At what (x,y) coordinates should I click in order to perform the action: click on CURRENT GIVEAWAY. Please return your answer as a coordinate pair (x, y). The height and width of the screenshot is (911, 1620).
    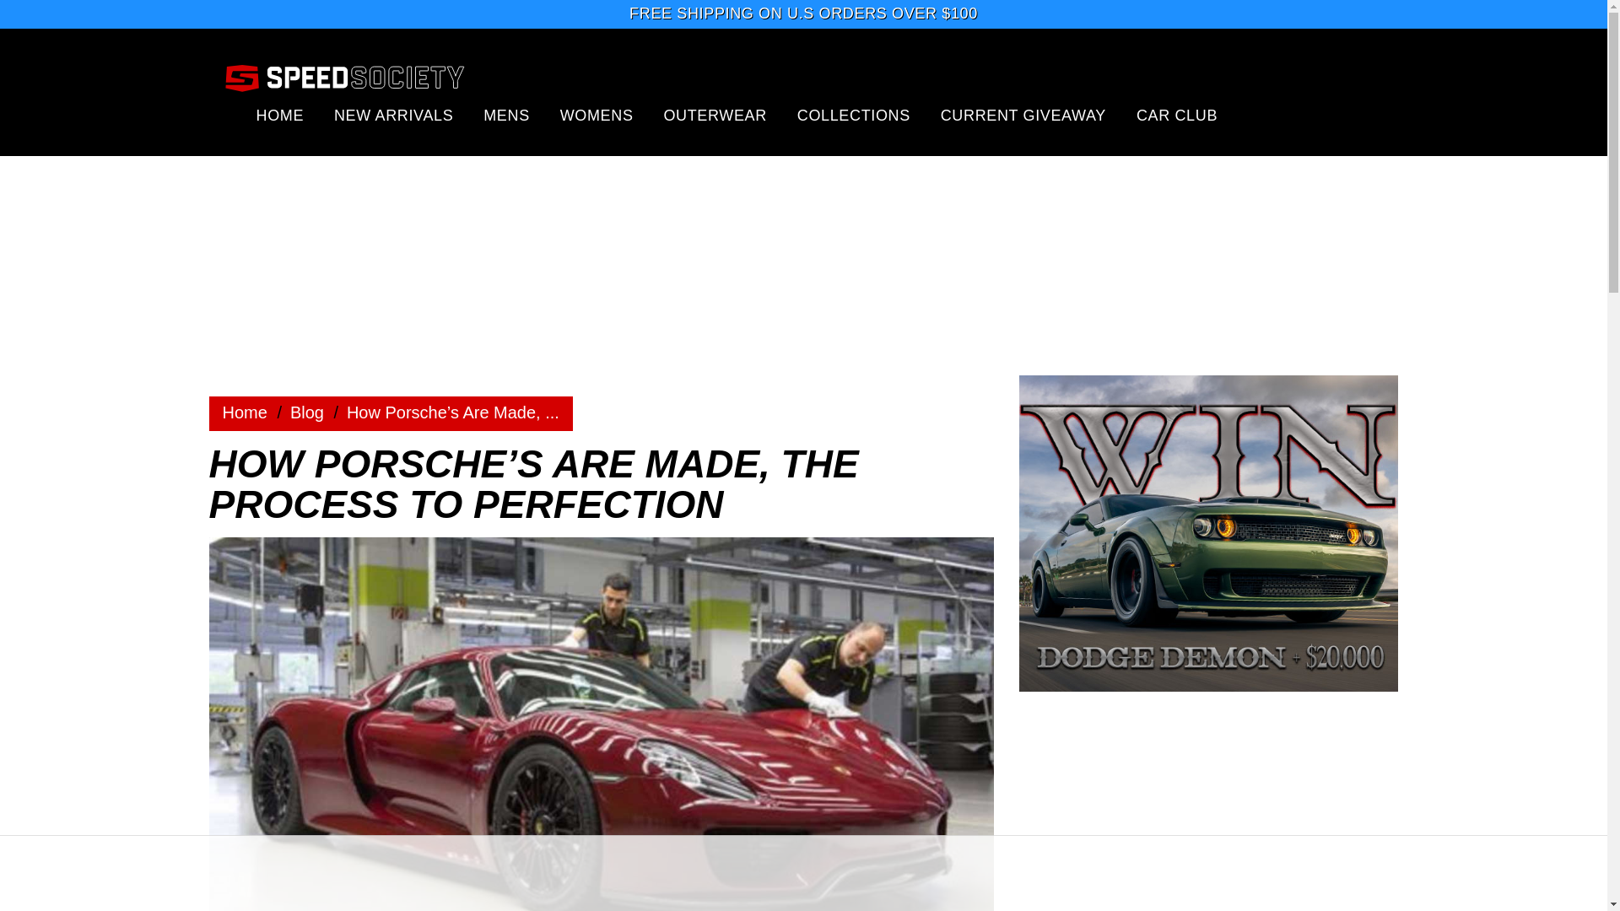
    Looking at the image, I should click on (1023, 115).